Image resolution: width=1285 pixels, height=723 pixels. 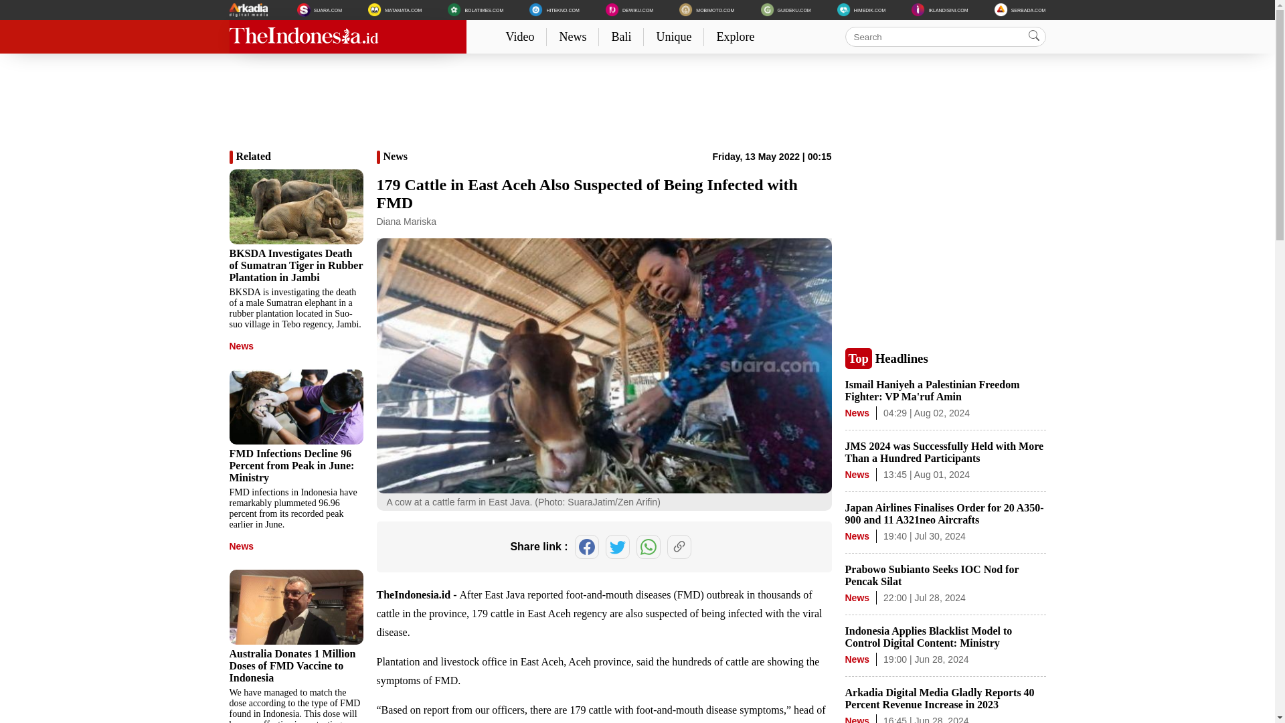 What do you see at coordinates (629, 9) in the screenshot?
I see `DEWIKU.COM` at bounding box center [629, 9].